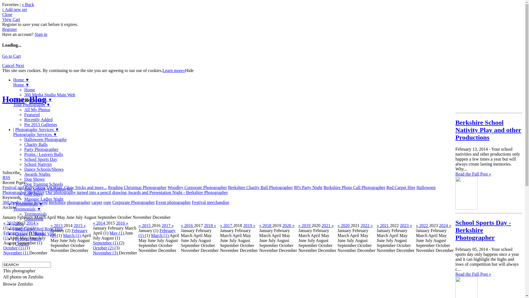 Image resolution: width=529 pixels, height=298 pixels. Describe the element at coordinates (44, 169) in the screenshot. I see `Dance Schools/Shows` at that location.